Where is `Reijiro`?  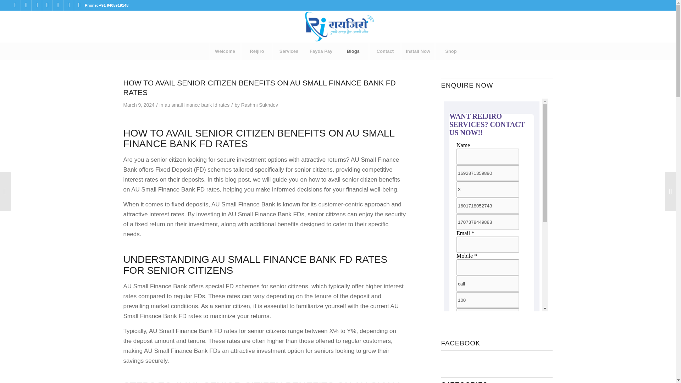
Reijiro is located at coordinates (257, 51).